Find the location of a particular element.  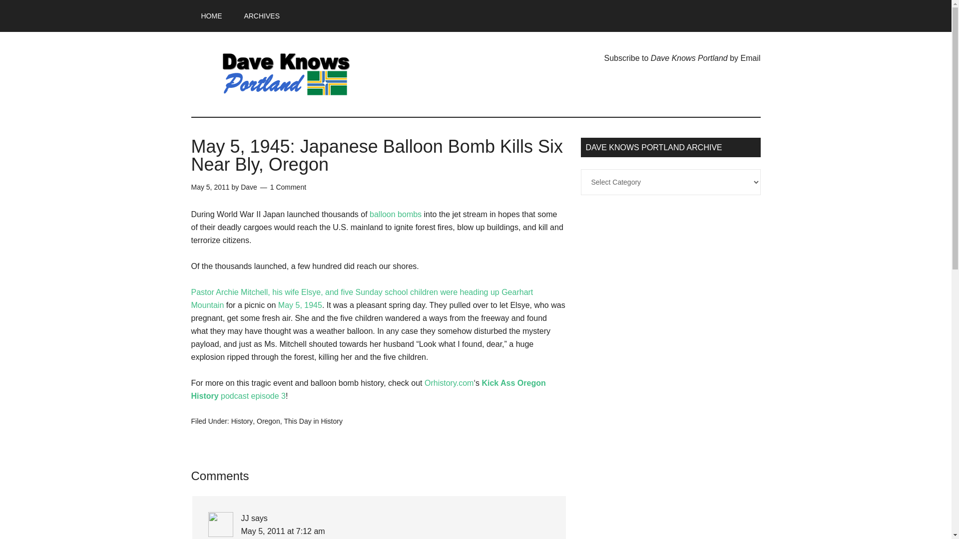

Orhistory.com is located at coordinates (449, 383).